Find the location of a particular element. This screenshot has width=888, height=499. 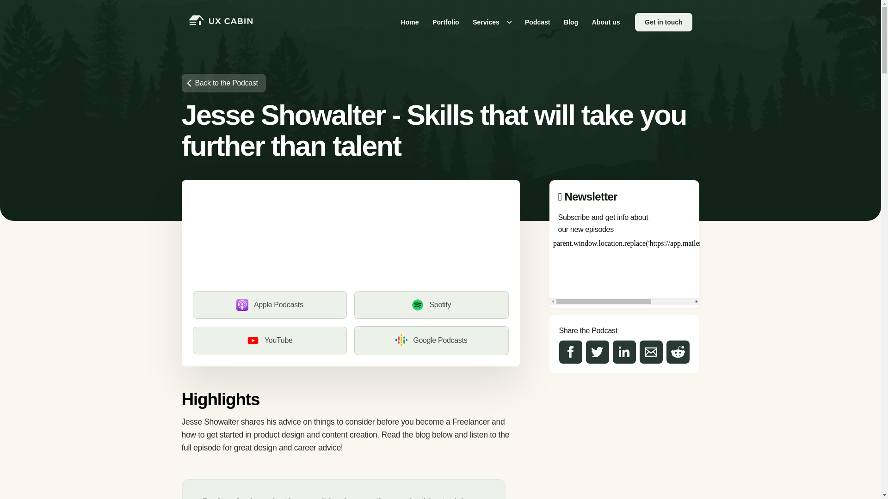

Spotify is located at coordinates (432, 305).